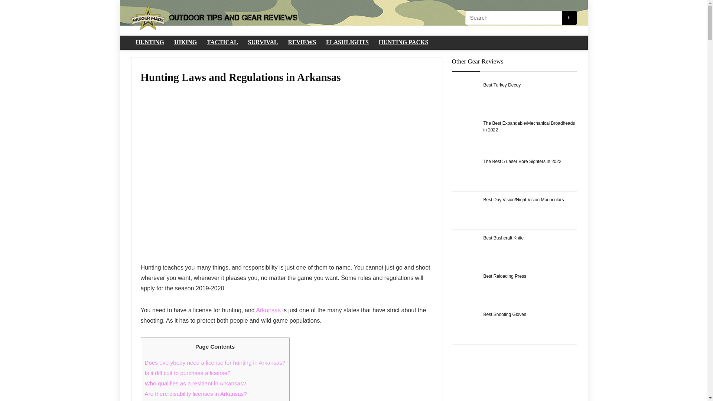 The image size is (713, 401). I want to click on Who qualifies as a resident in Arkansas?, so click(195, 383).